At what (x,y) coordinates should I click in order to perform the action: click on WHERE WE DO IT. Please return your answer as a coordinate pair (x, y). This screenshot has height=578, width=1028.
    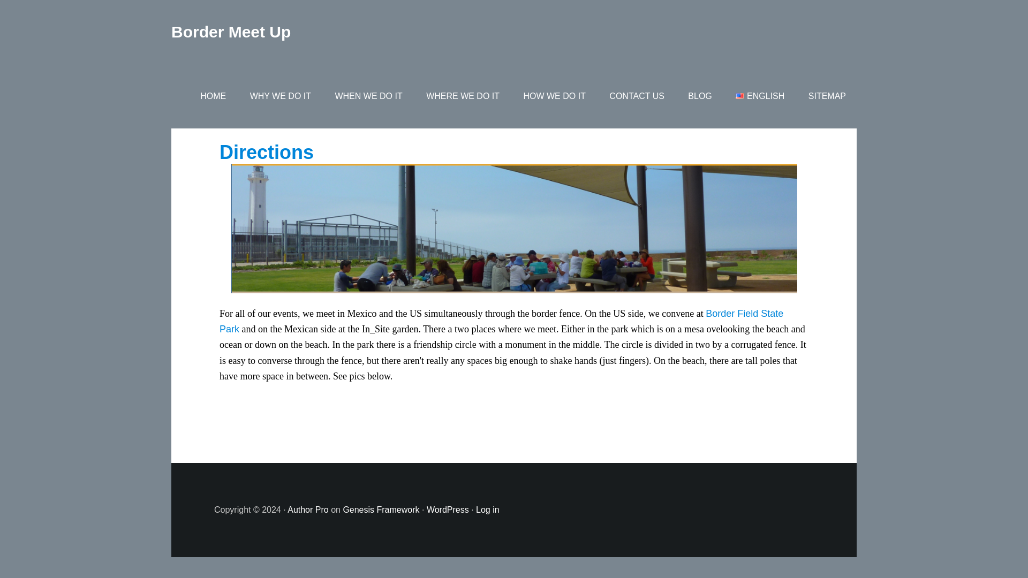
    Looking at the image, I should click on (463, 96).